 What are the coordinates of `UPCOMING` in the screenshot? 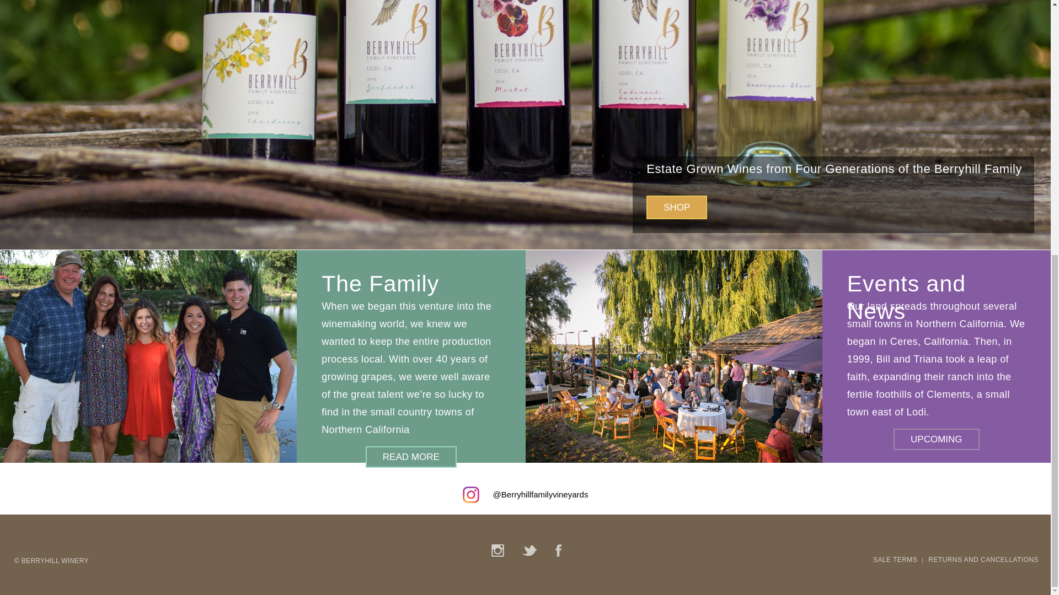 It's located at (937, 439).